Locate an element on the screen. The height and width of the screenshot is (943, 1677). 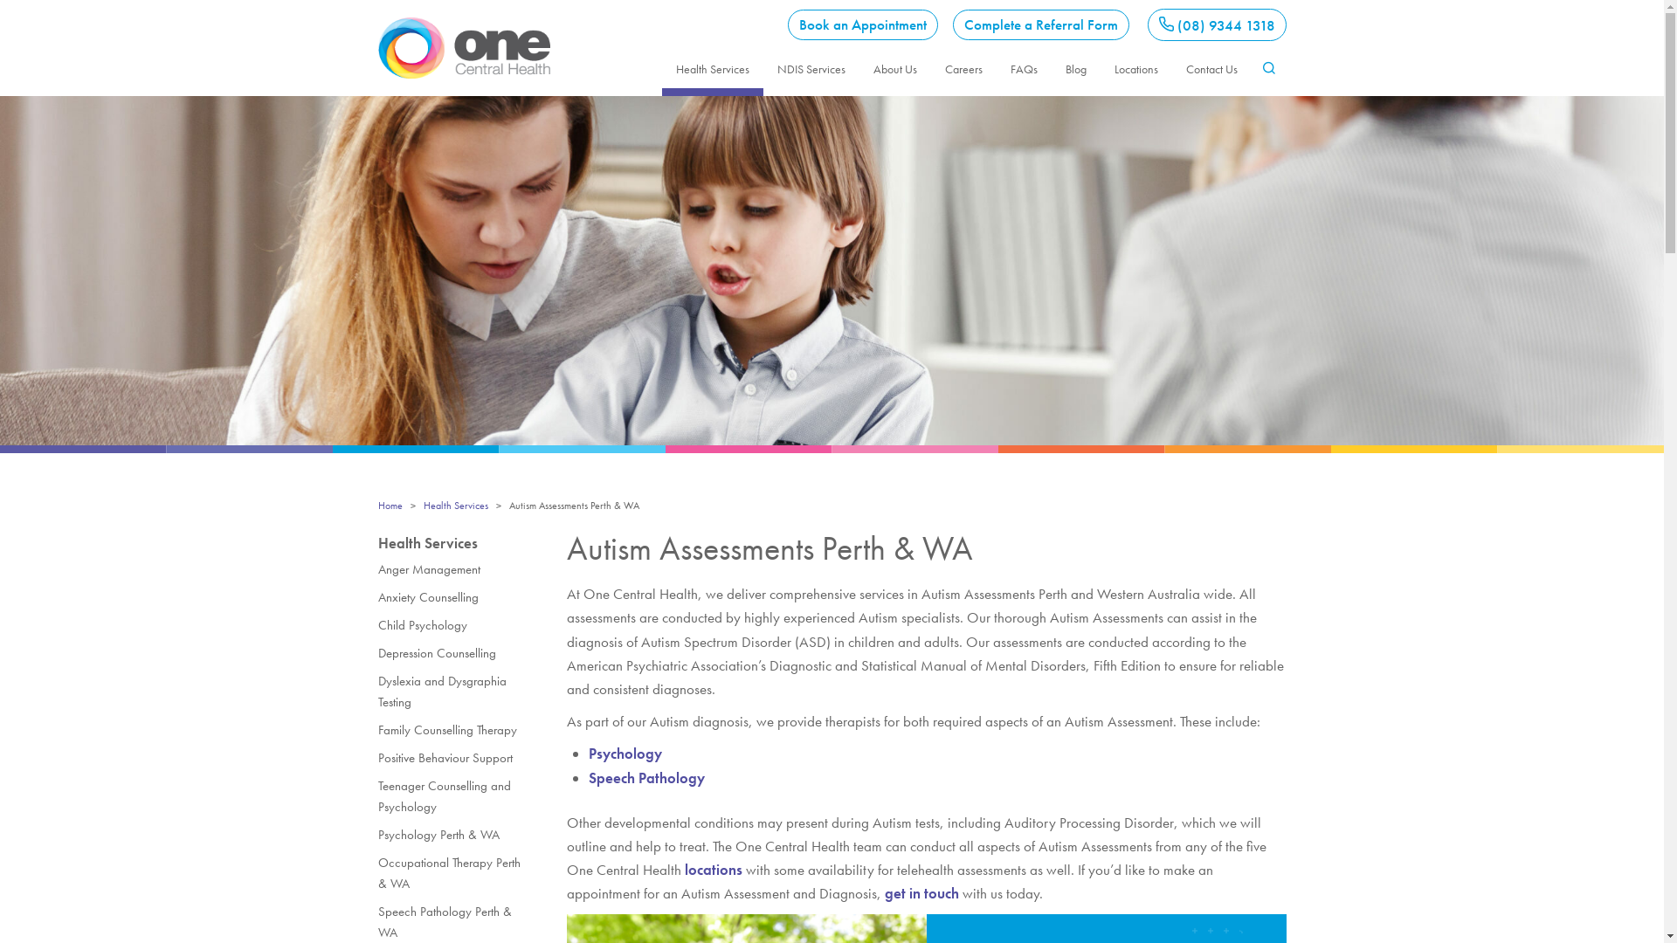
FAQs is located at coordinates (1024, 69).